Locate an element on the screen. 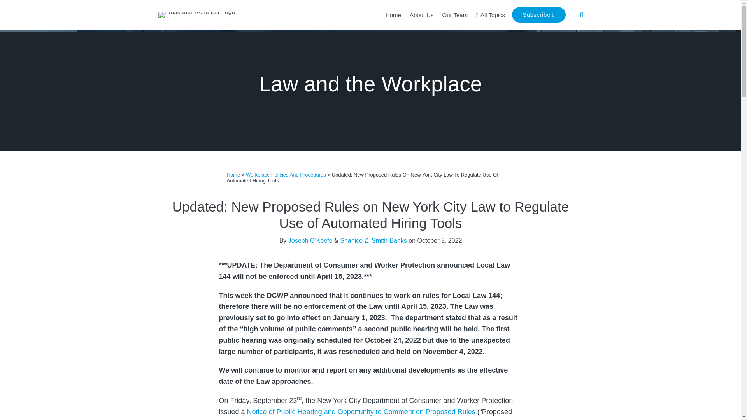  Workplace Policies And Procedures is located at coordinates (286, 174).